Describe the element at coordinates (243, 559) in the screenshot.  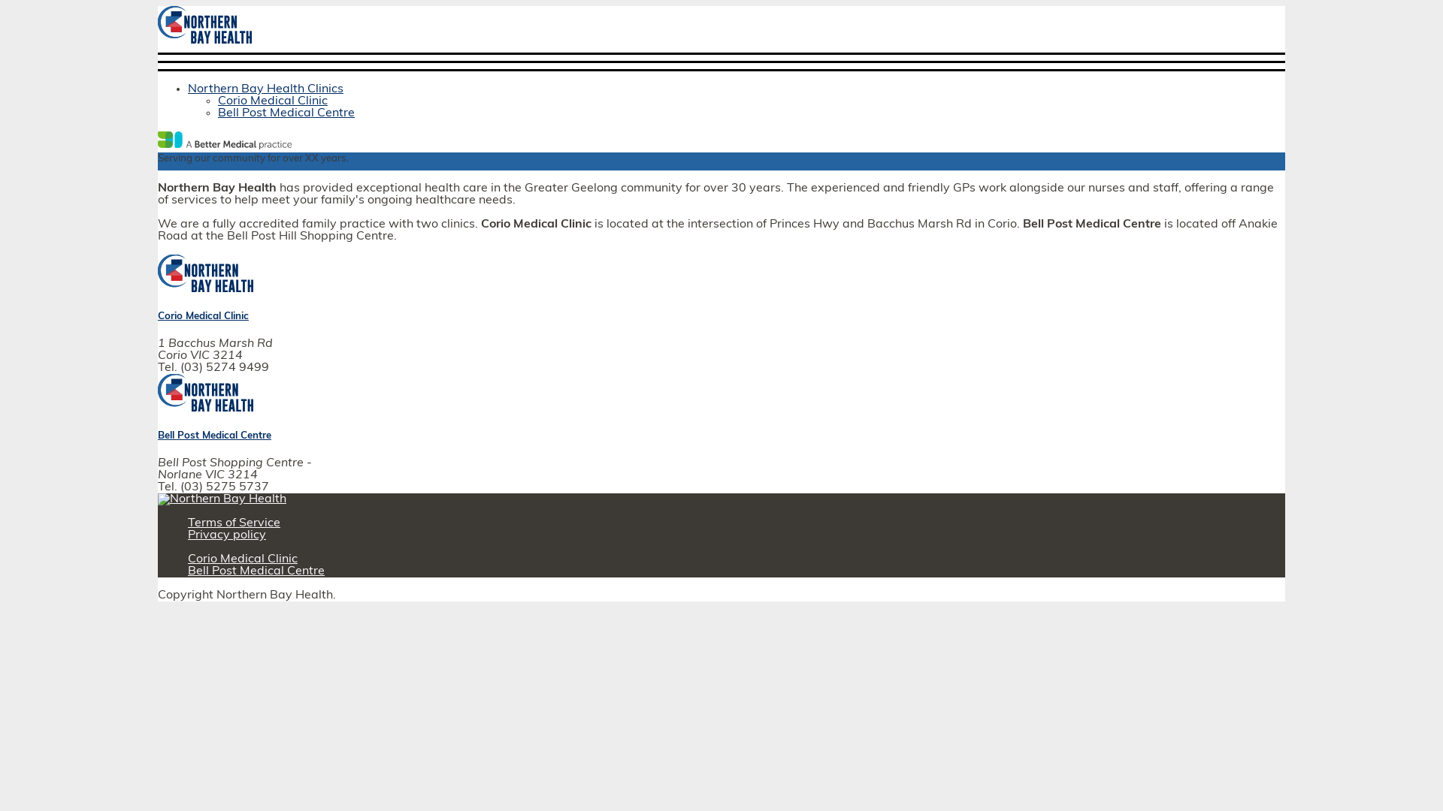
I see `Corio Medical Clinic` at that location.